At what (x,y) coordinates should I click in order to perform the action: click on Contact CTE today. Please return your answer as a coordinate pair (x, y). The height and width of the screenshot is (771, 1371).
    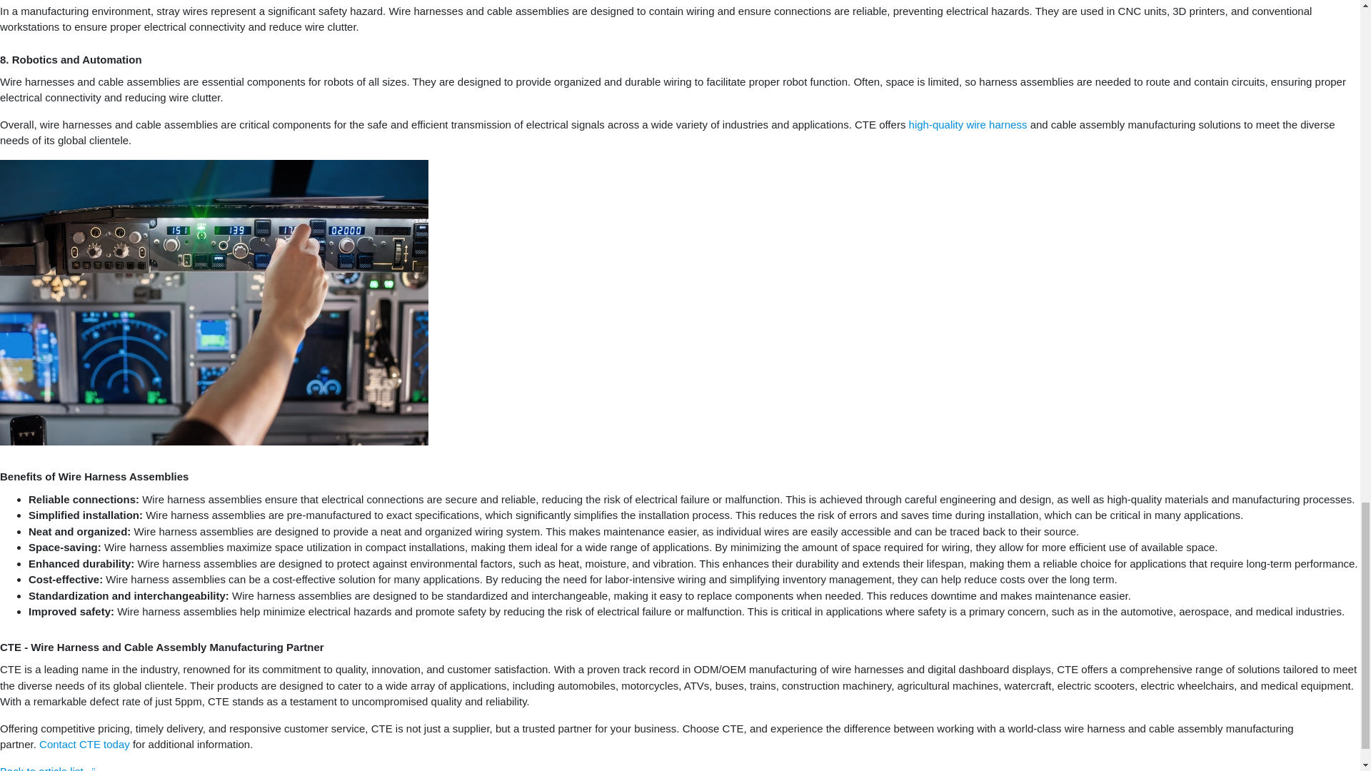
    Looking at the image, I should click on (84, 744).